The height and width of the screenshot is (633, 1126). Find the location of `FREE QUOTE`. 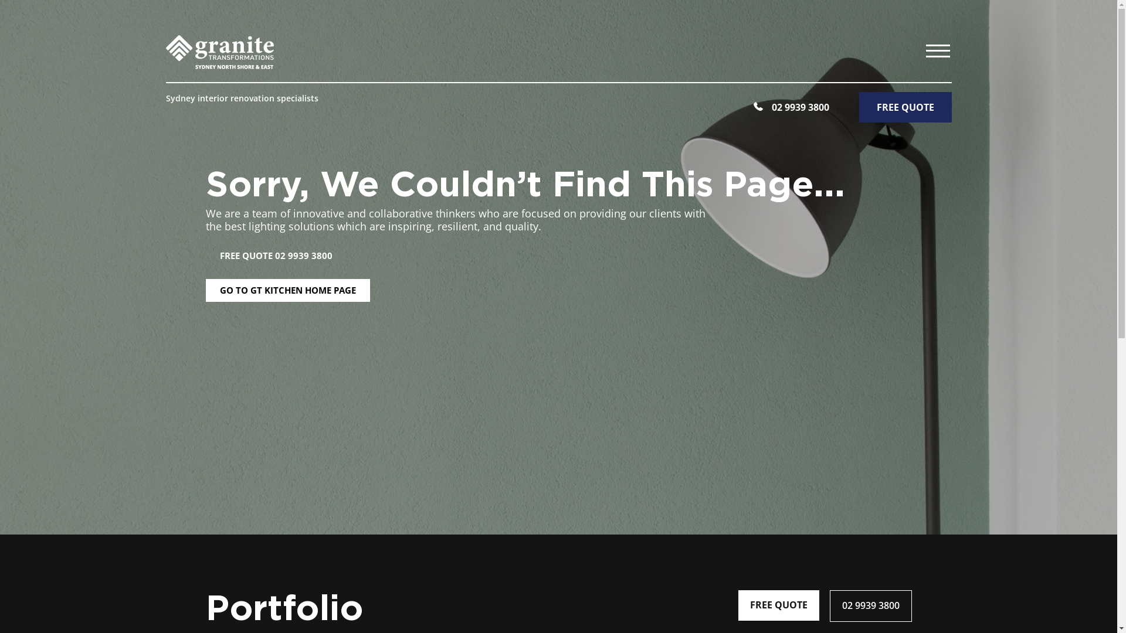

FREE QUOTE is located at coordinates (905, 107).